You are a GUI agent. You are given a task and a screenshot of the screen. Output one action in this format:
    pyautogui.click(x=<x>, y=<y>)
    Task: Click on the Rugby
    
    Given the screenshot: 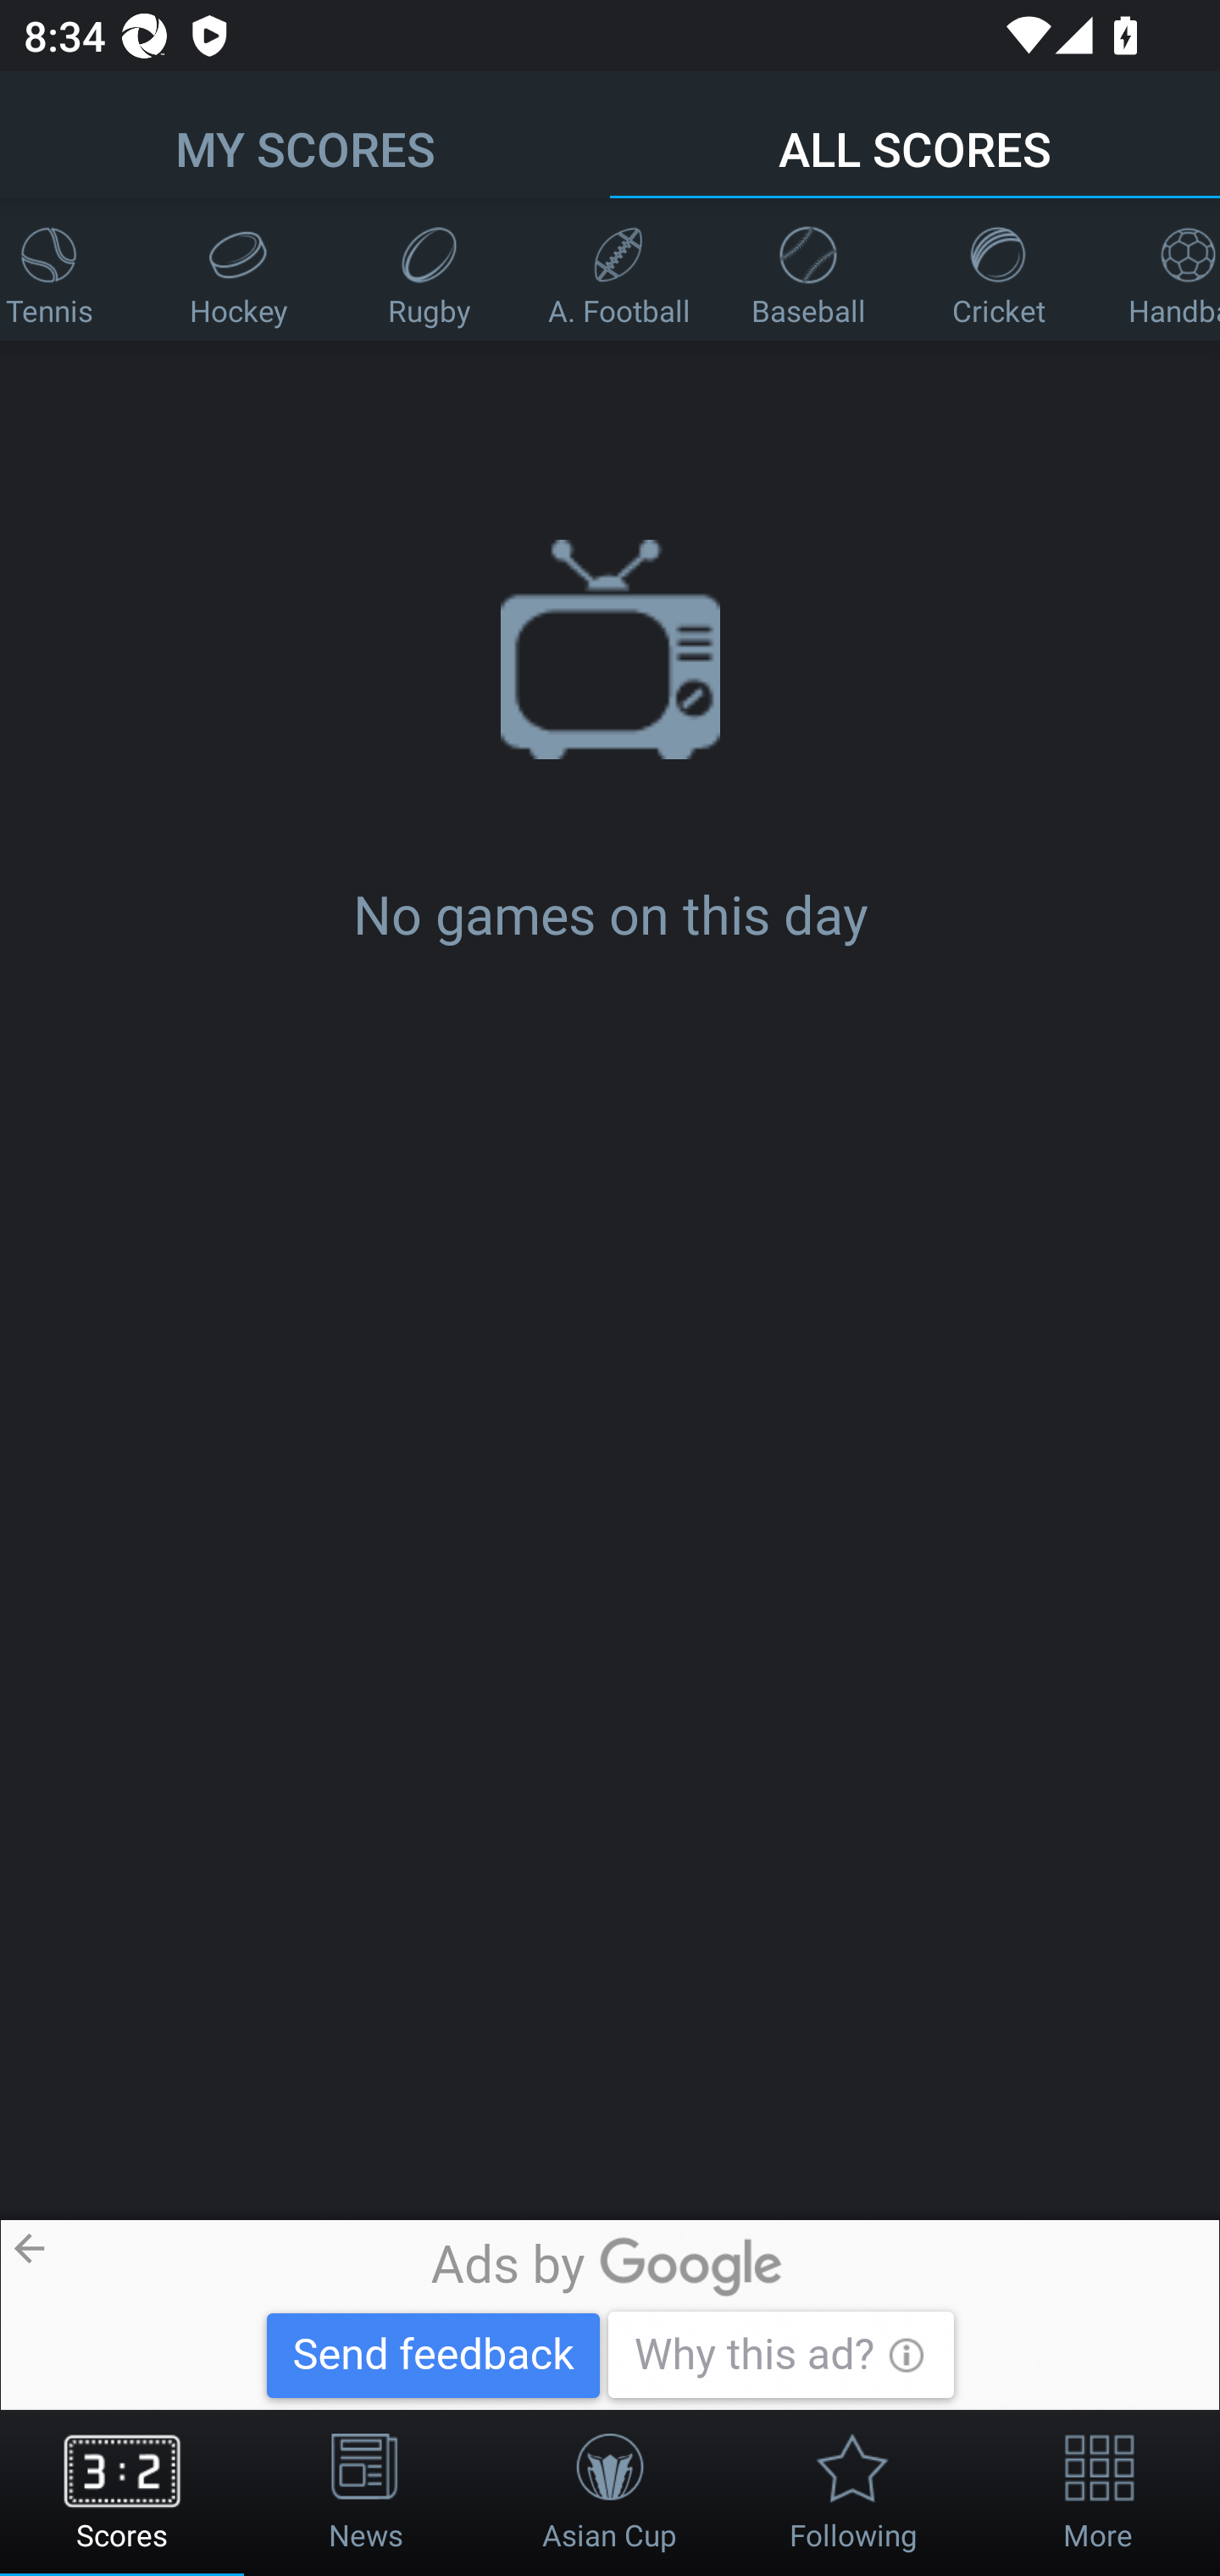 What is the action you would take?
    pyautogui.click(x=429, y=269)
    